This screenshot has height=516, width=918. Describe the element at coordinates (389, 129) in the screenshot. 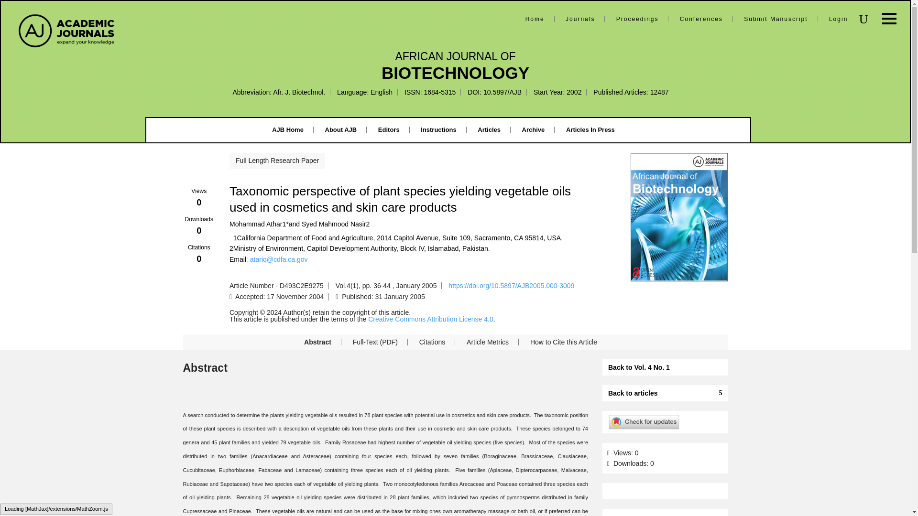

I see `Editors` at that location.